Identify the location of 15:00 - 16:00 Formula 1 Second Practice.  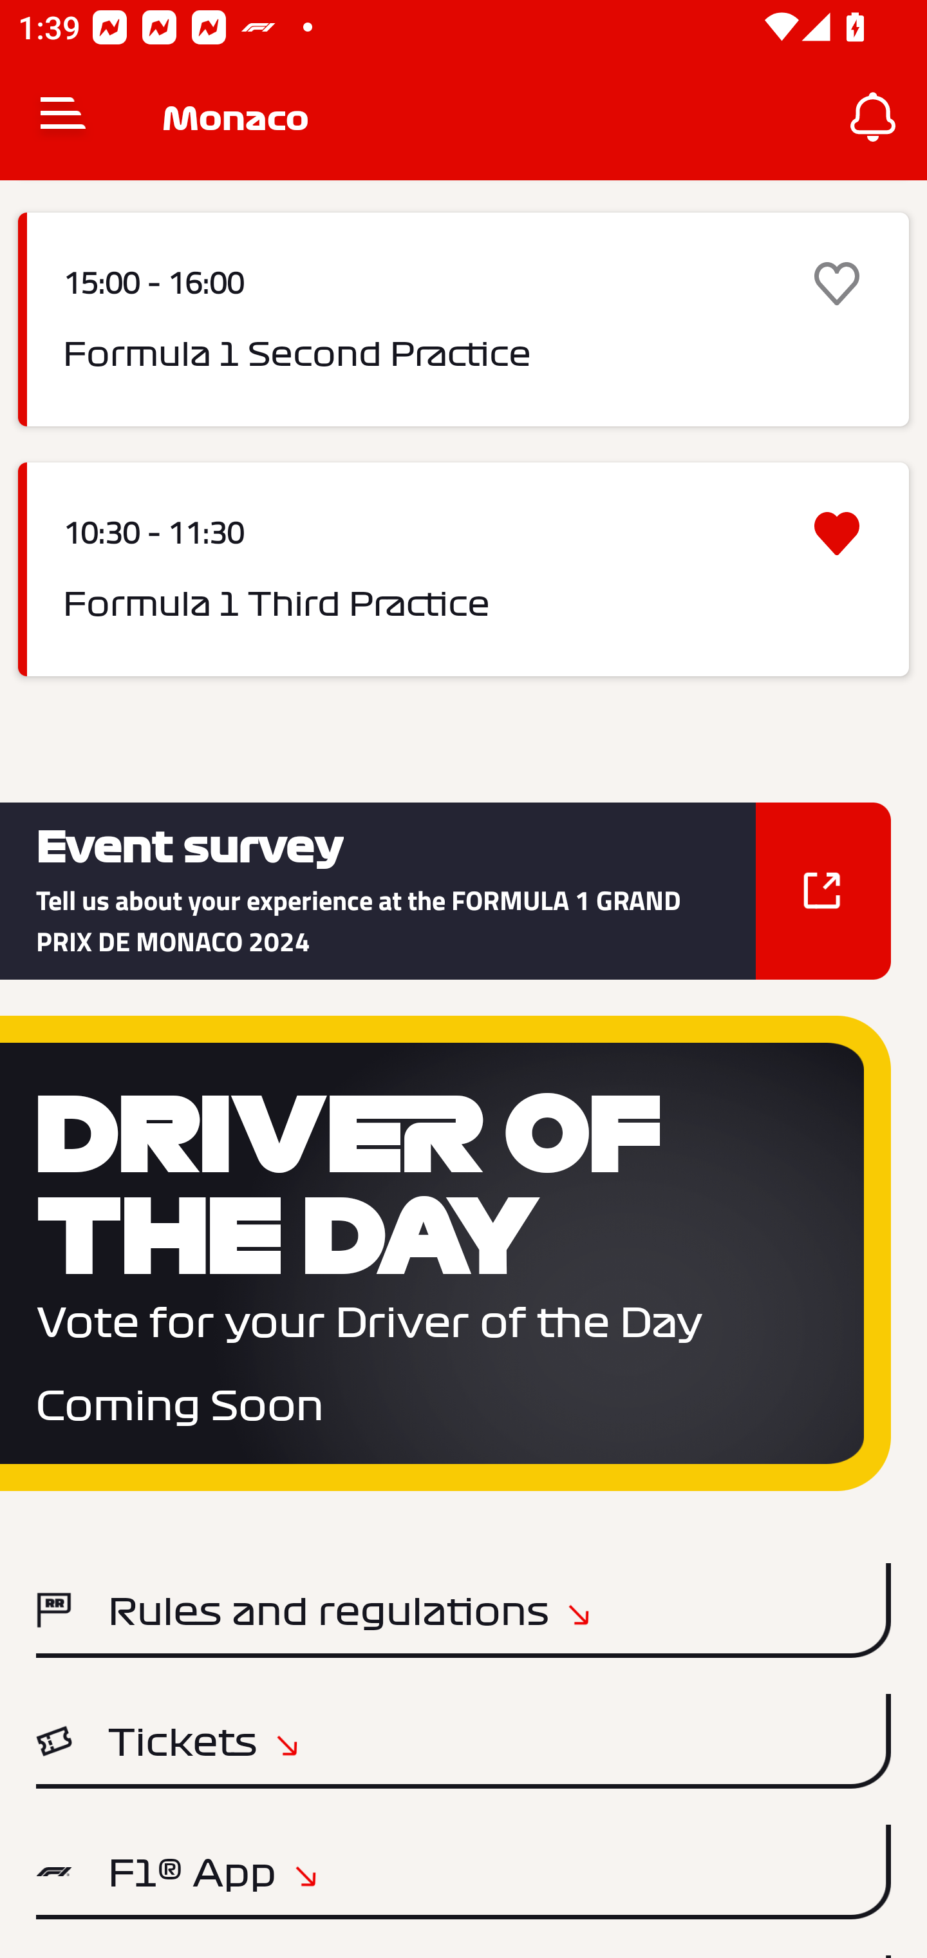
(464, 319).